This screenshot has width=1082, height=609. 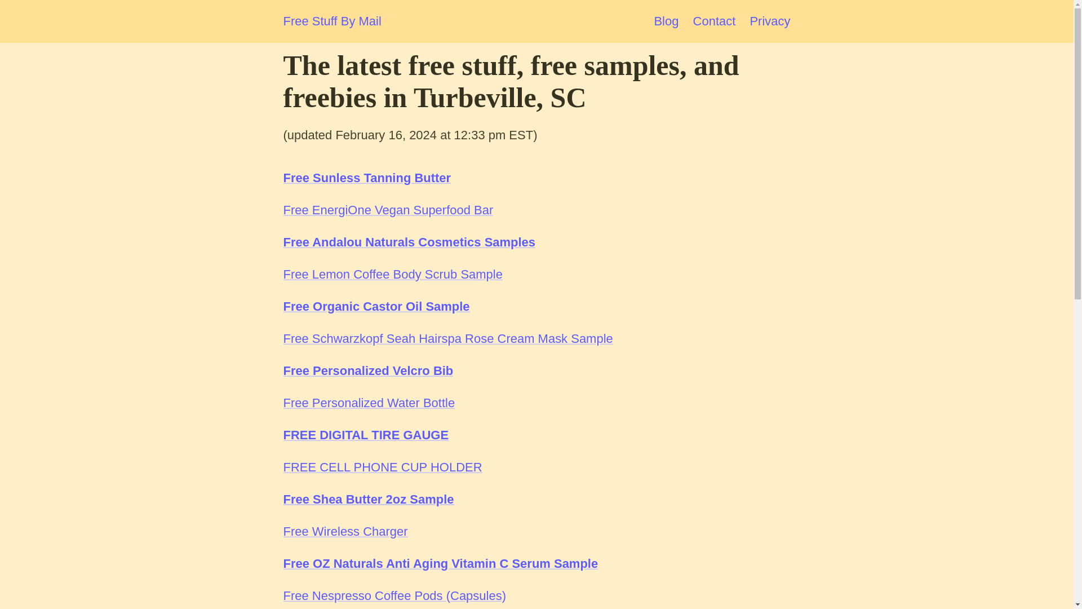 I want to click on Free Schwarzkopf Seah Hairspa Rose Cream Mask Sample, so click(x=447, y=338).